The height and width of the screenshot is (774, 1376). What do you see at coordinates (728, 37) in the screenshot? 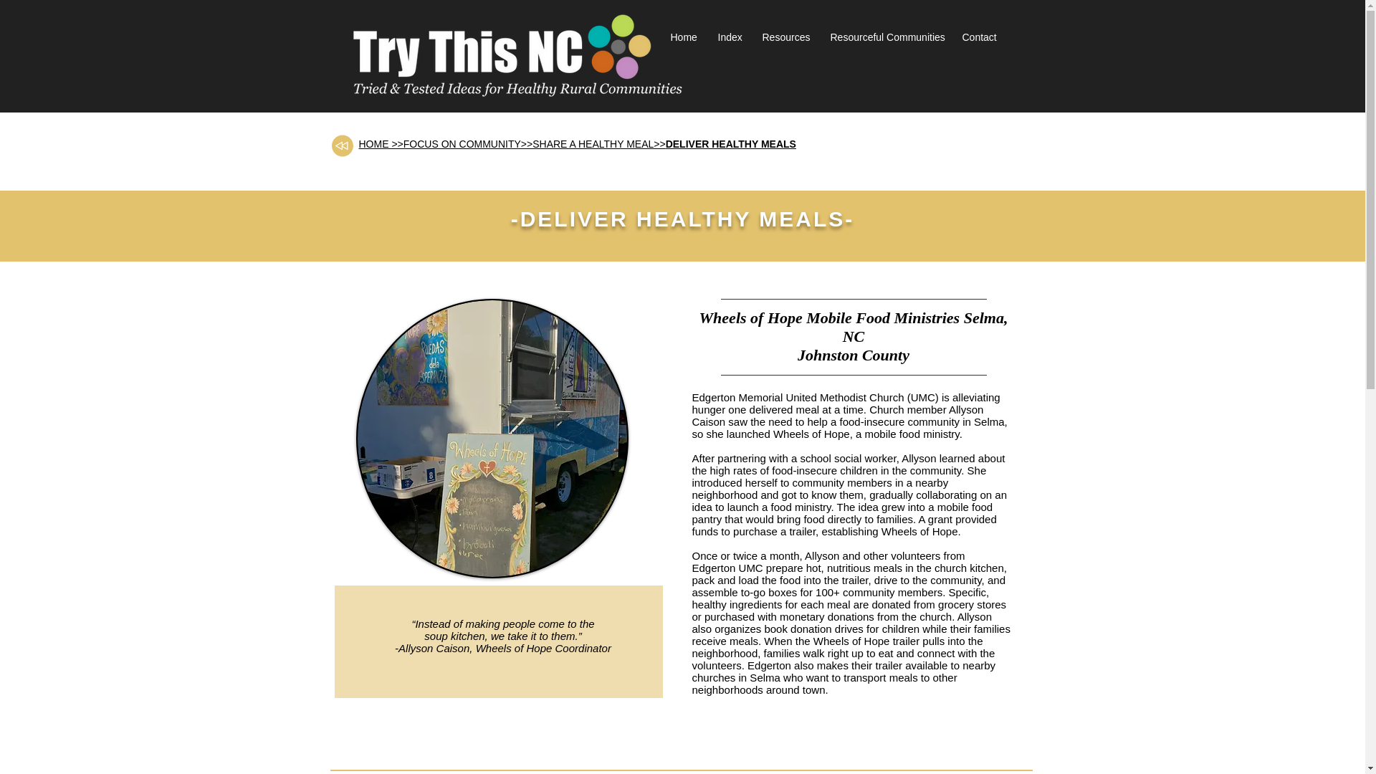
I see `Index` at bounding box center [728, 37].